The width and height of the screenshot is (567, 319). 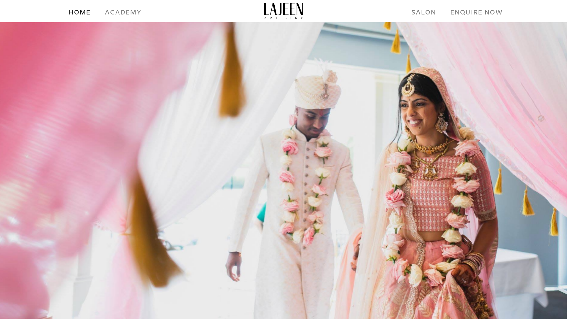 What do you see at coordinates (80, 13) in the screenshot?
I see `HOME
HOME` at bounding box center [80, 13].